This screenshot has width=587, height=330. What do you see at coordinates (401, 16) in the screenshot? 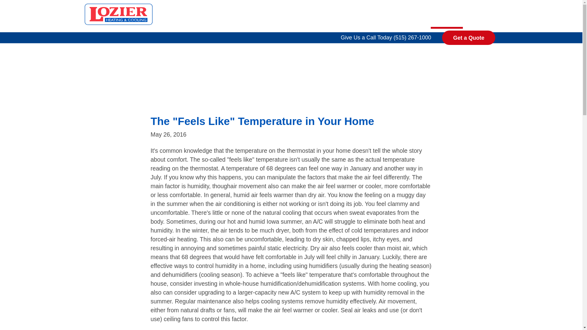
I see `Commercial` at bounding box center [401, 16].